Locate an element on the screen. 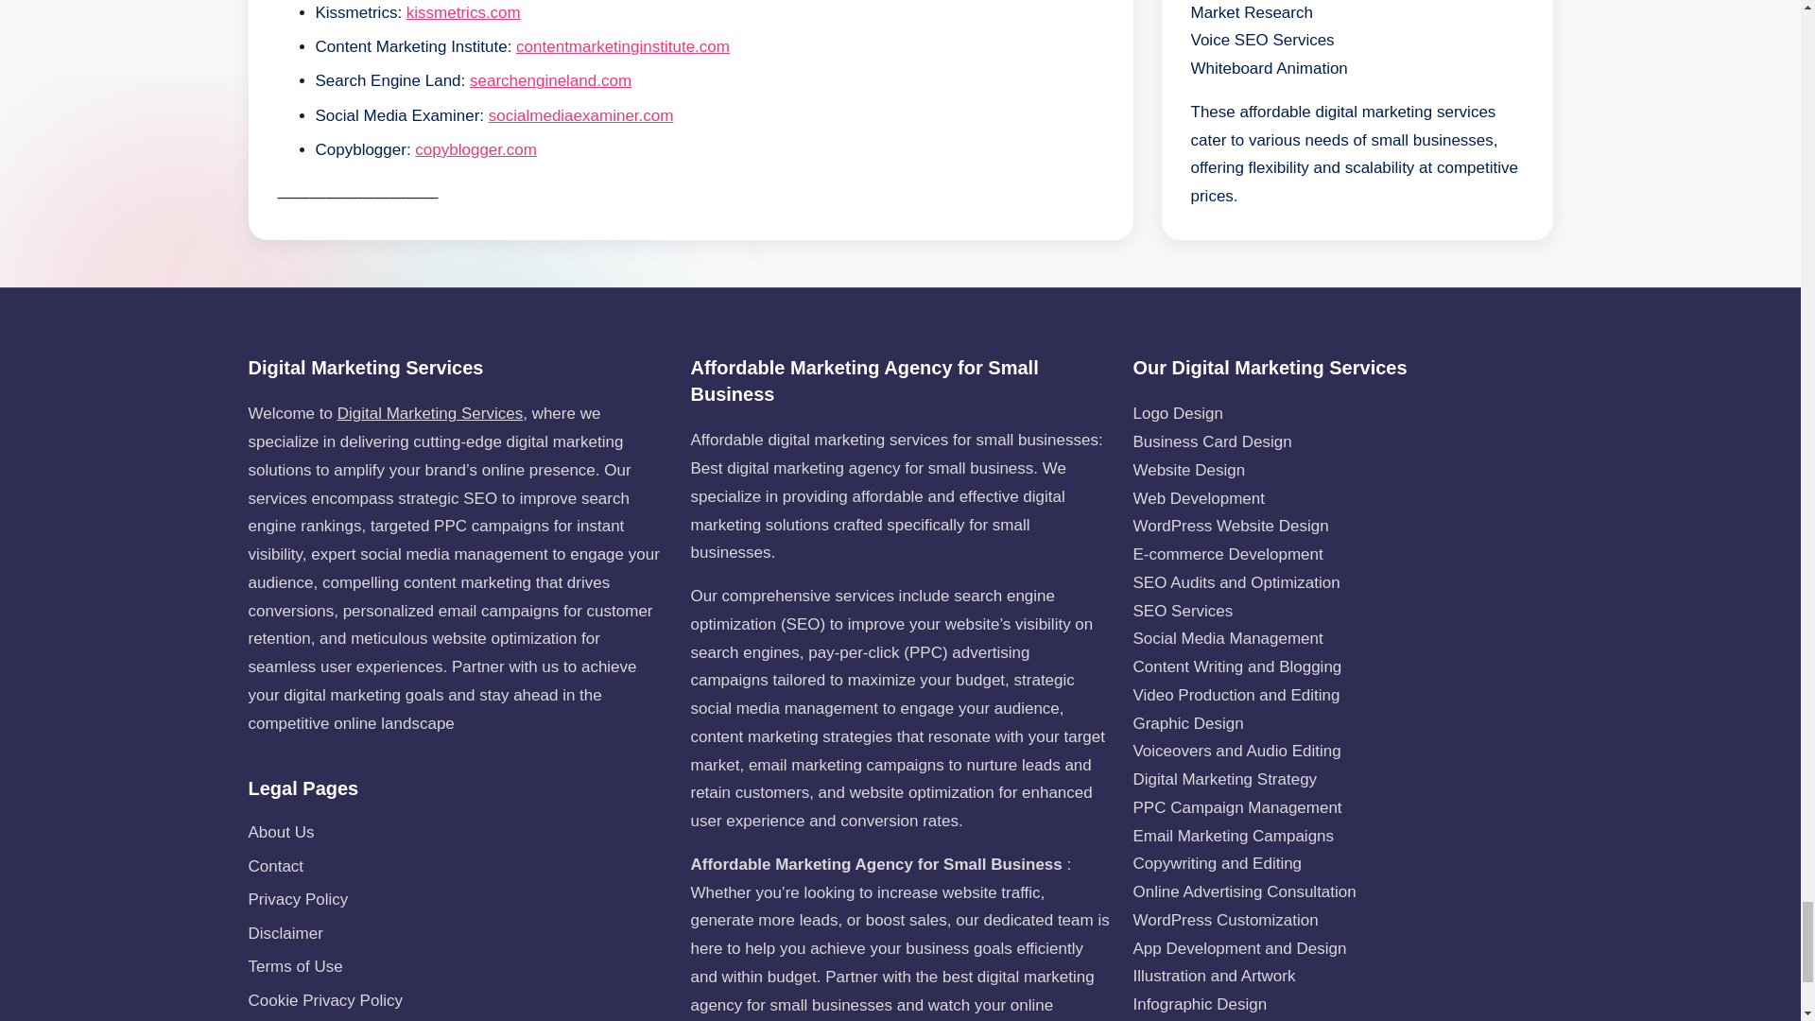 Image resolution: width=1815 pixels, height=1021 pixels. socialmediaexaminer.com is located at coordinates (580, 115).